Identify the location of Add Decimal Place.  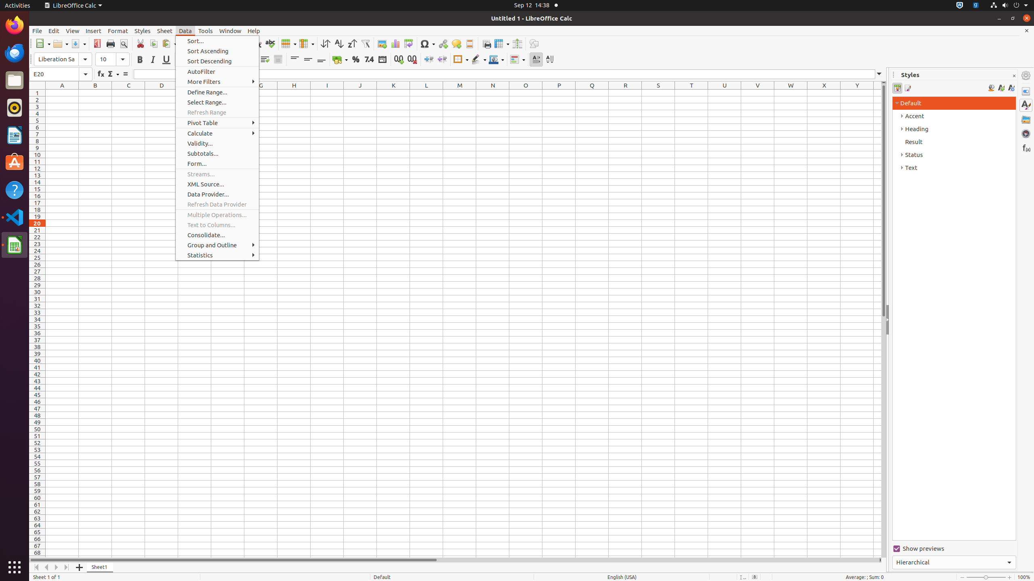
(399, 60).